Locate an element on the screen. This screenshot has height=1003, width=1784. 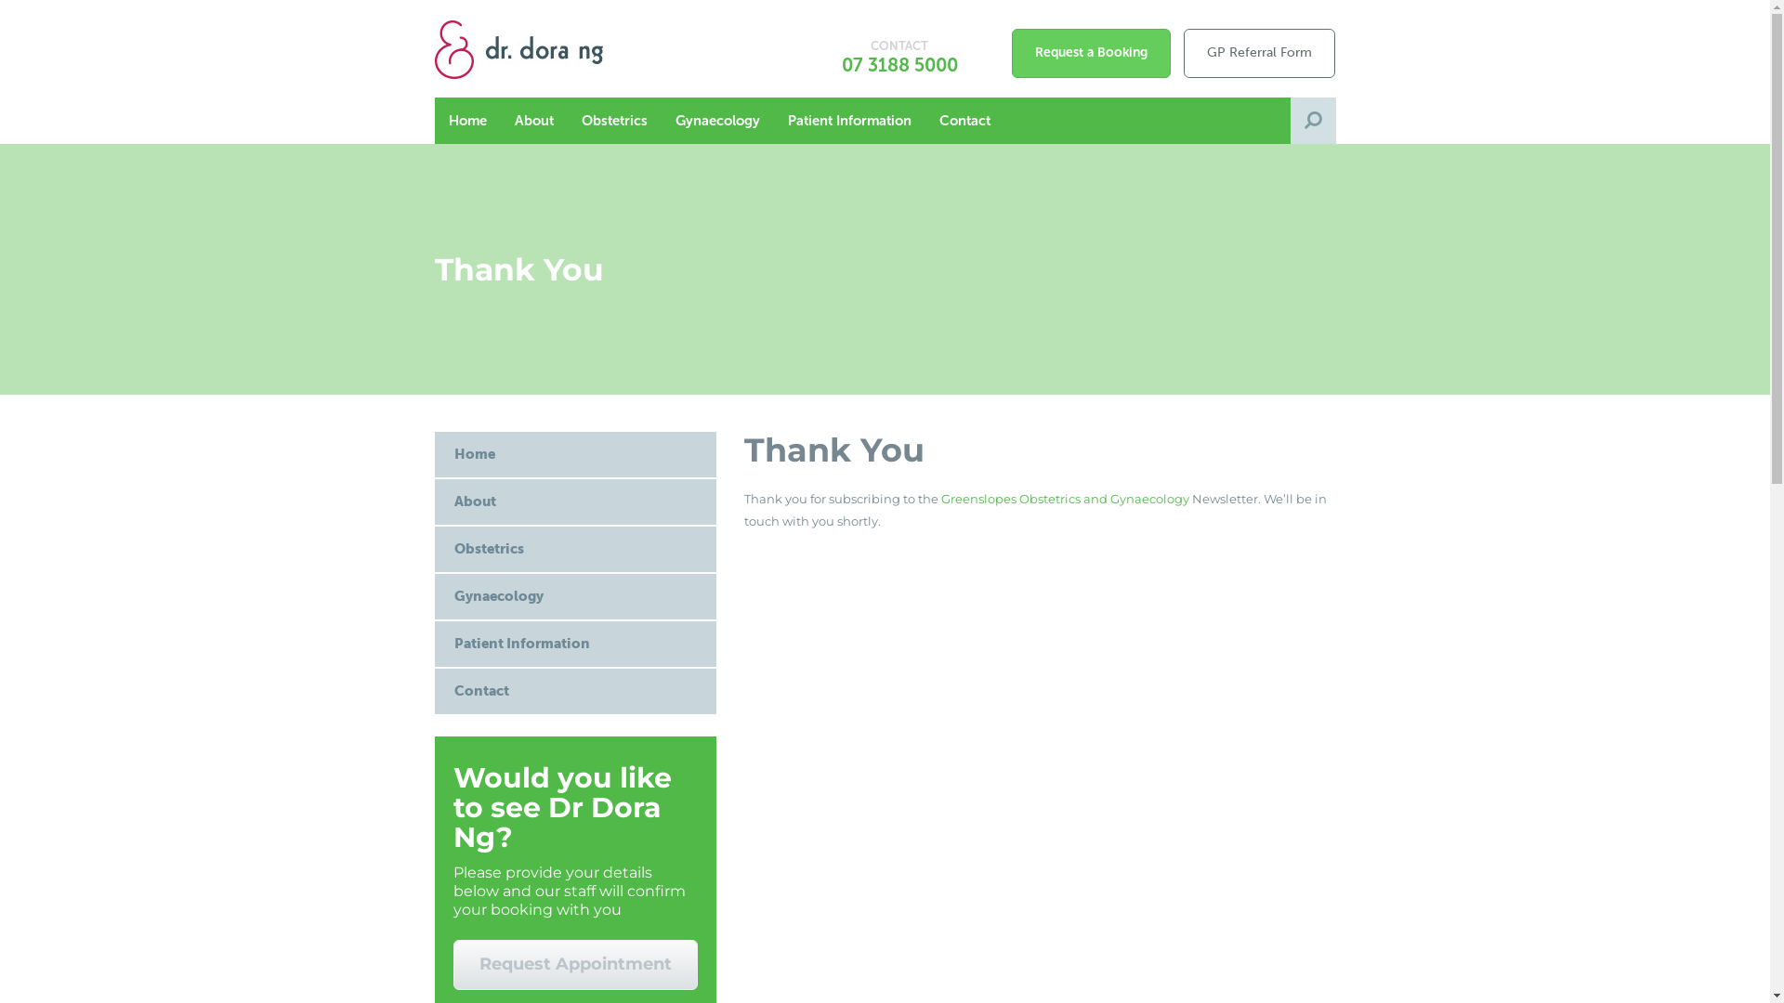
Patient Information is located at coordinates (576, 645).